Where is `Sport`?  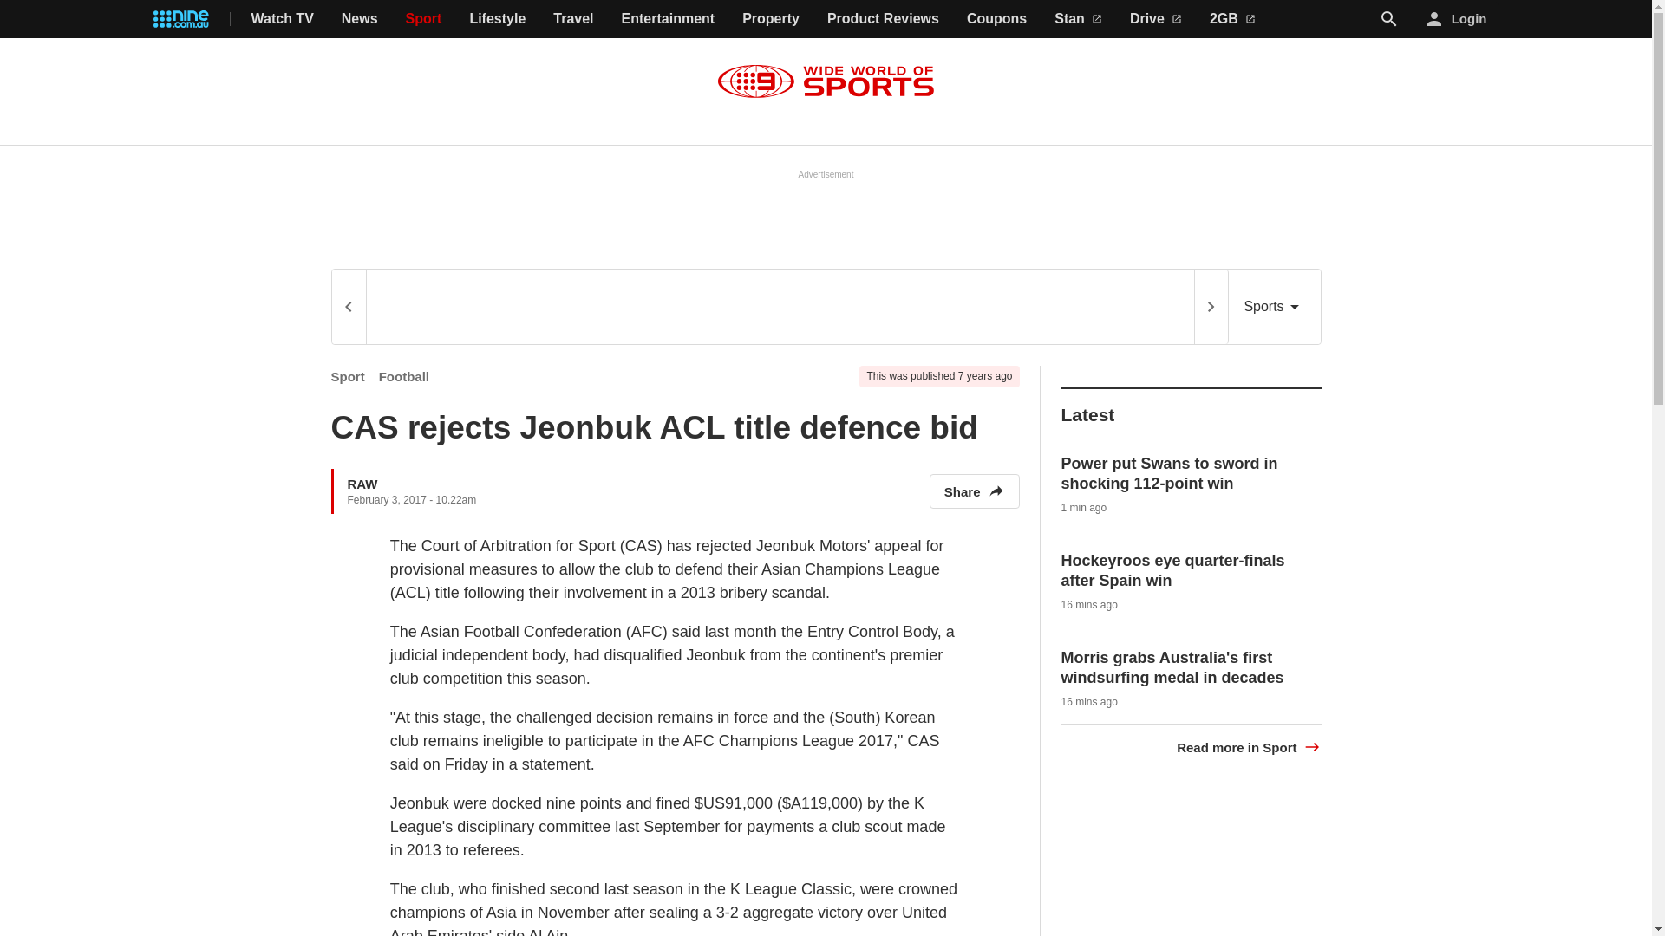 Sport is located at coordinates (424, 19).